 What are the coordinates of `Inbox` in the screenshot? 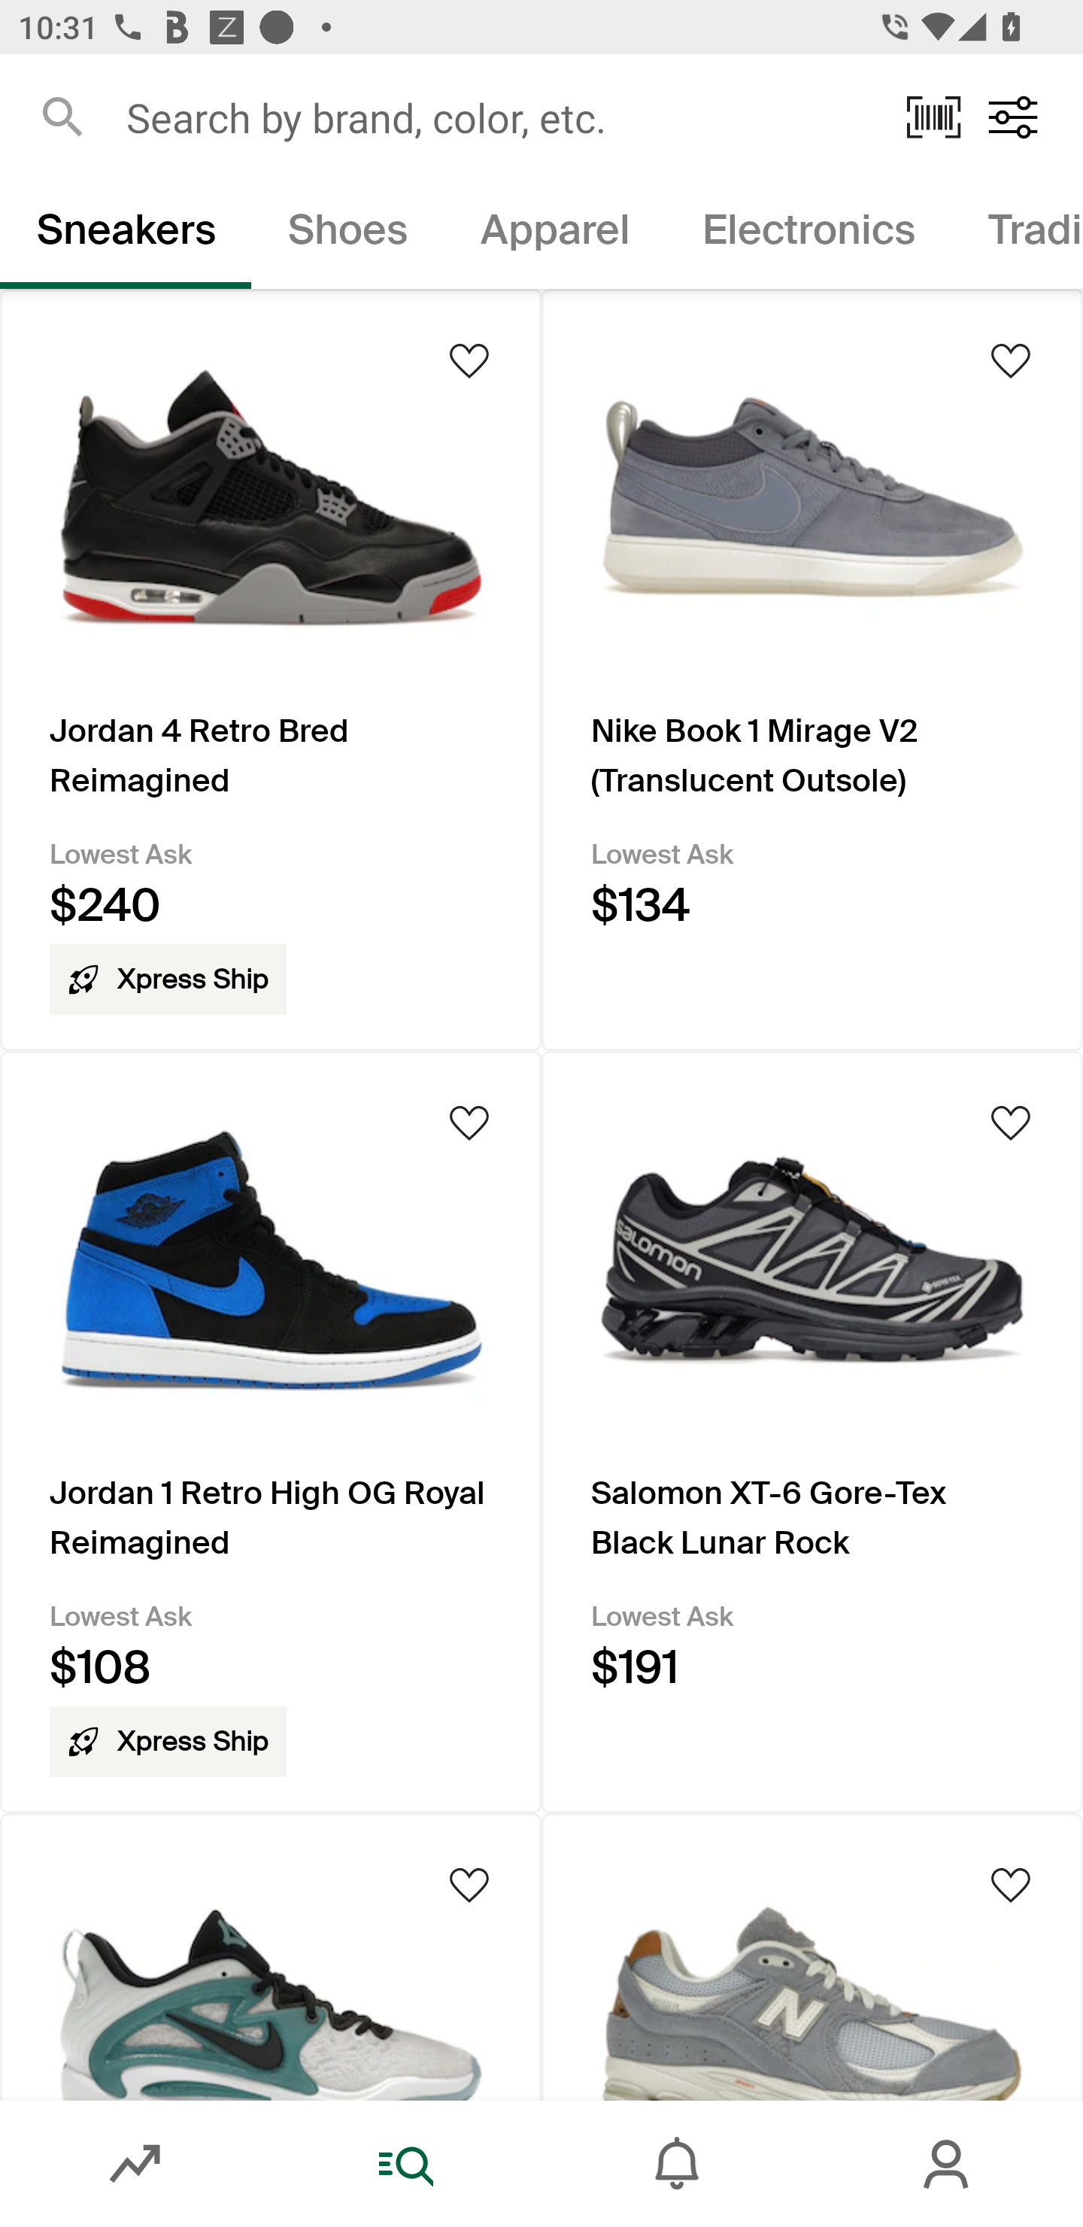 It's located at (677, 2164).